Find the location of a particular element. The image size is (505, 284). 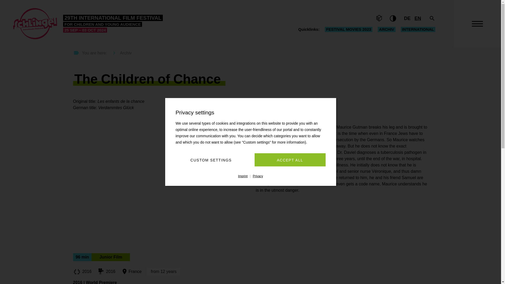

deutsche Version is located at coordinates (407, 18).